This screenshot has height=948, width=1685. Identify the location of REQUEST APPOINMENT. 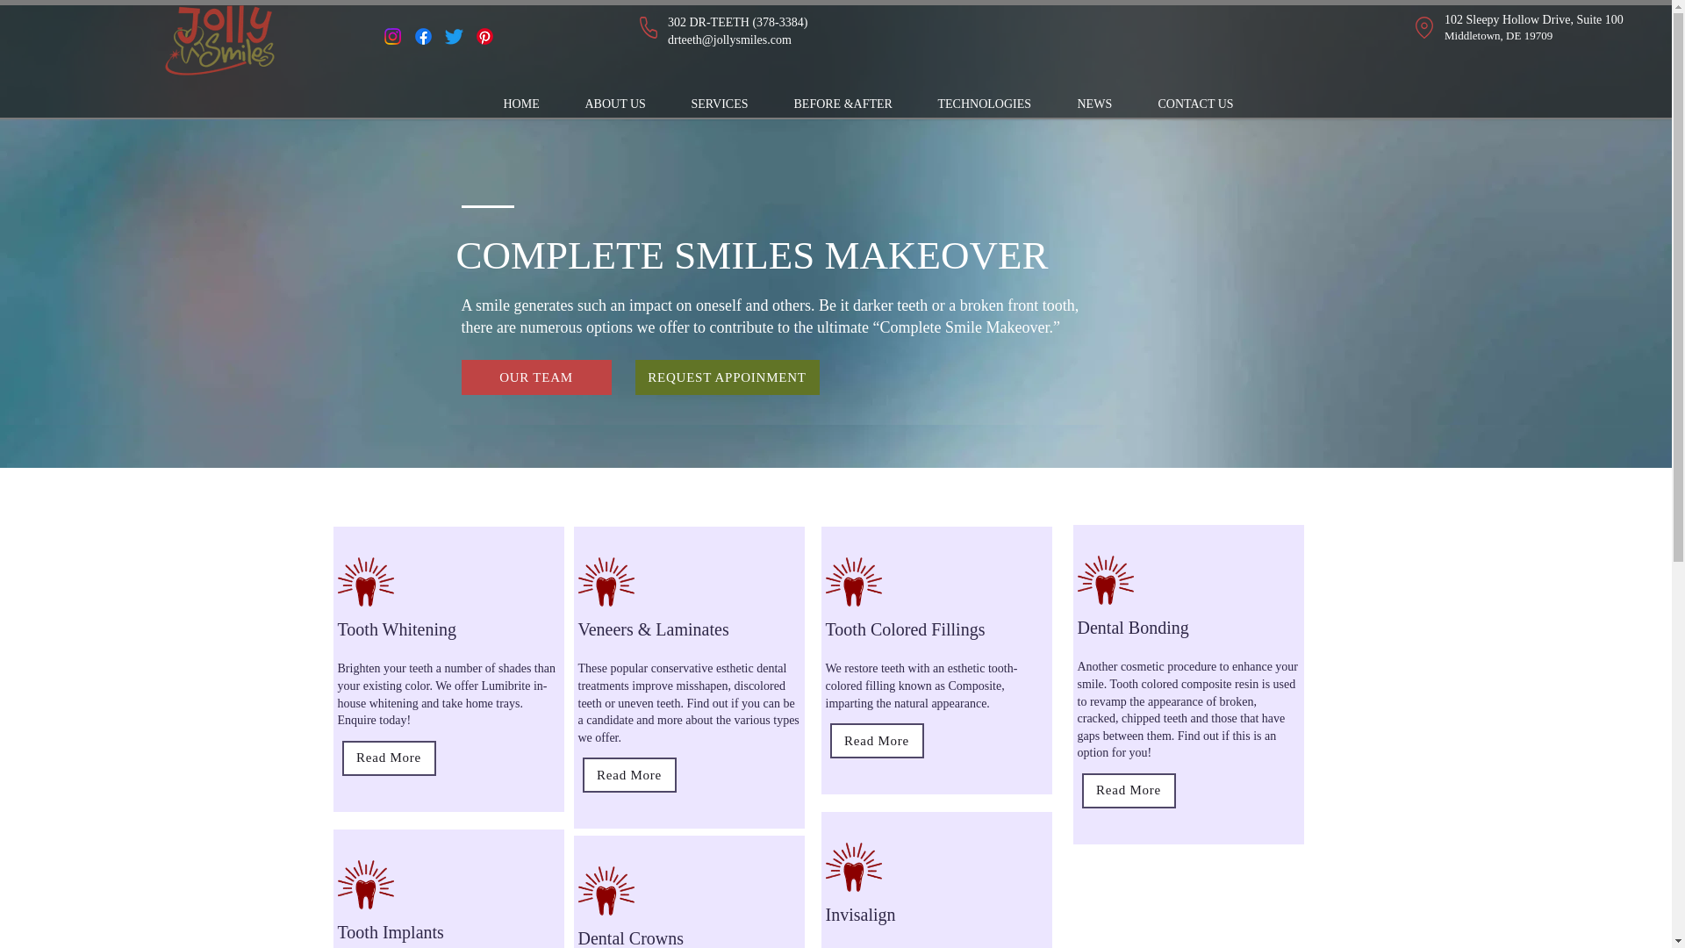
(727, 377).